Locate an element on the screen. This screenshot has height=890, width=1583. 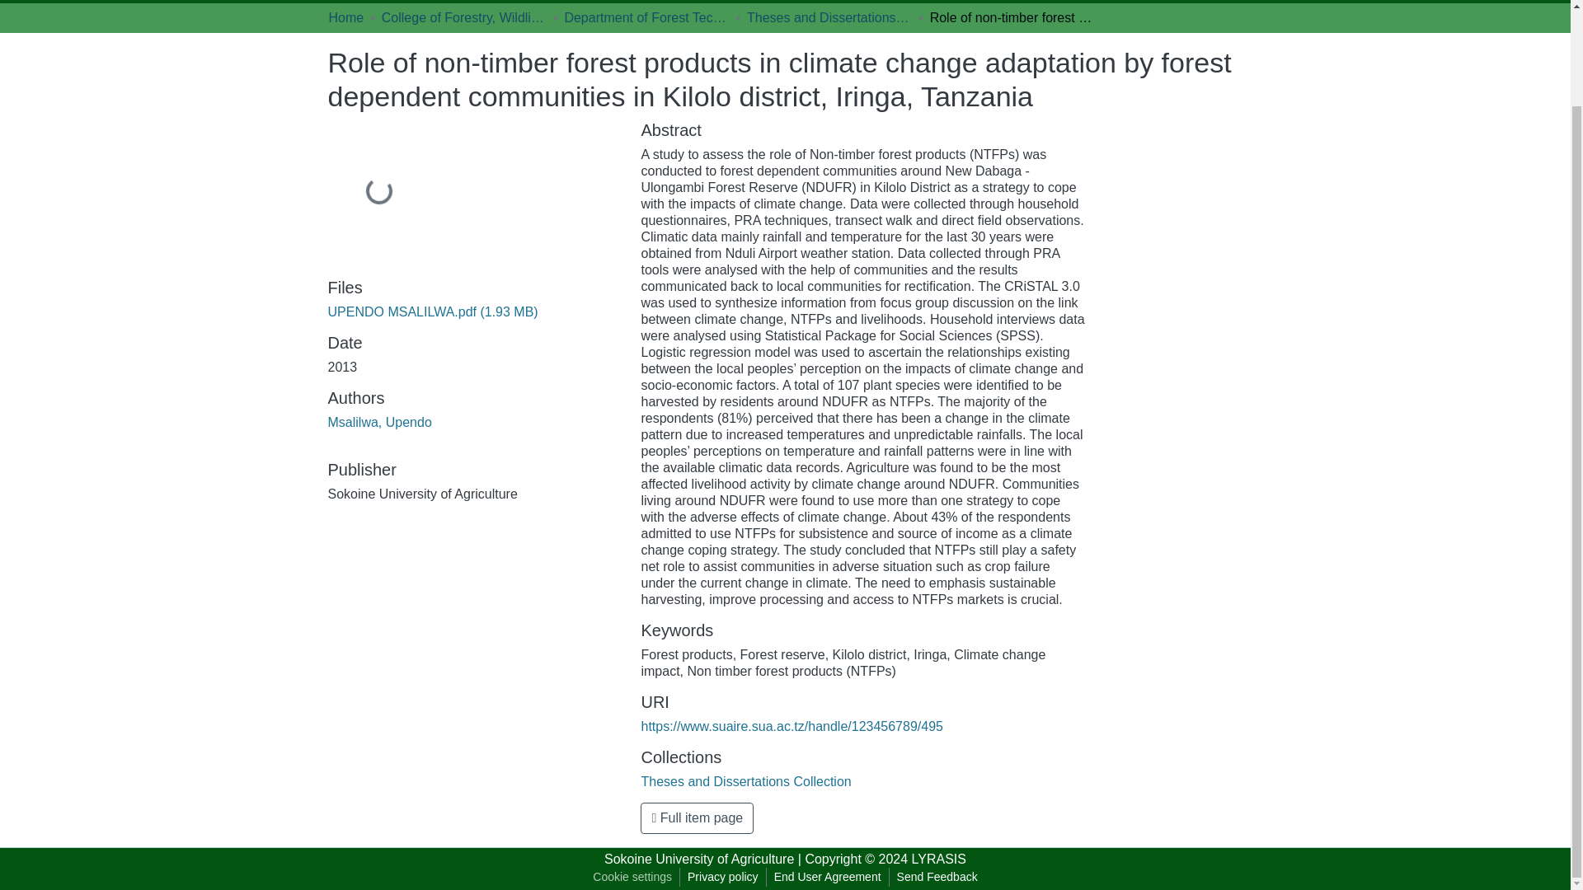
Theses and Dissertations Collection is located at coordinates (829, 18).